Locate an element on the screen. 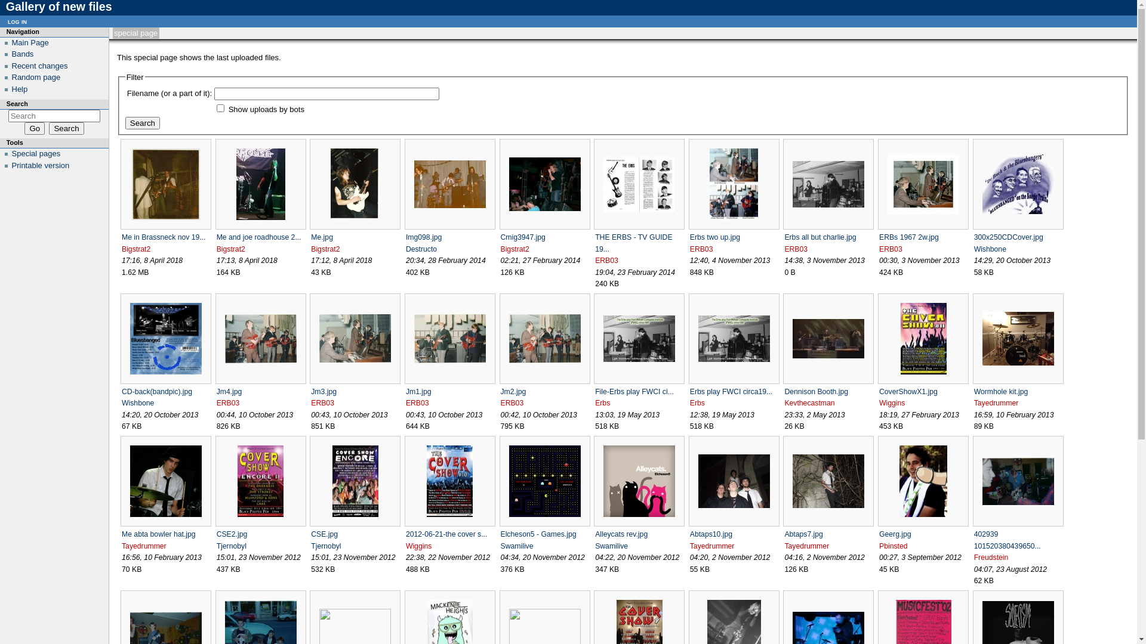 Image resolution: width=1146 pixels, height=644 pixels. Bigstrat2 is located at coordinates (136, 249).